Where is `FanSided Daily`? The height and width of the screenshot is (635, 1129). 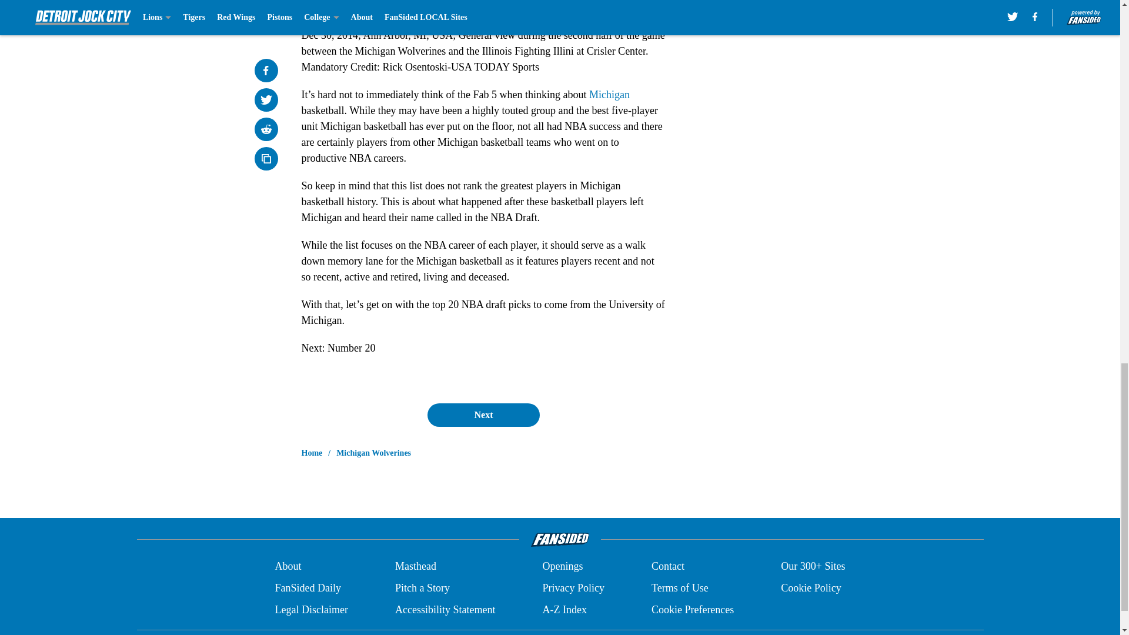 FanSided Daily is located at coordinates (307, 588).